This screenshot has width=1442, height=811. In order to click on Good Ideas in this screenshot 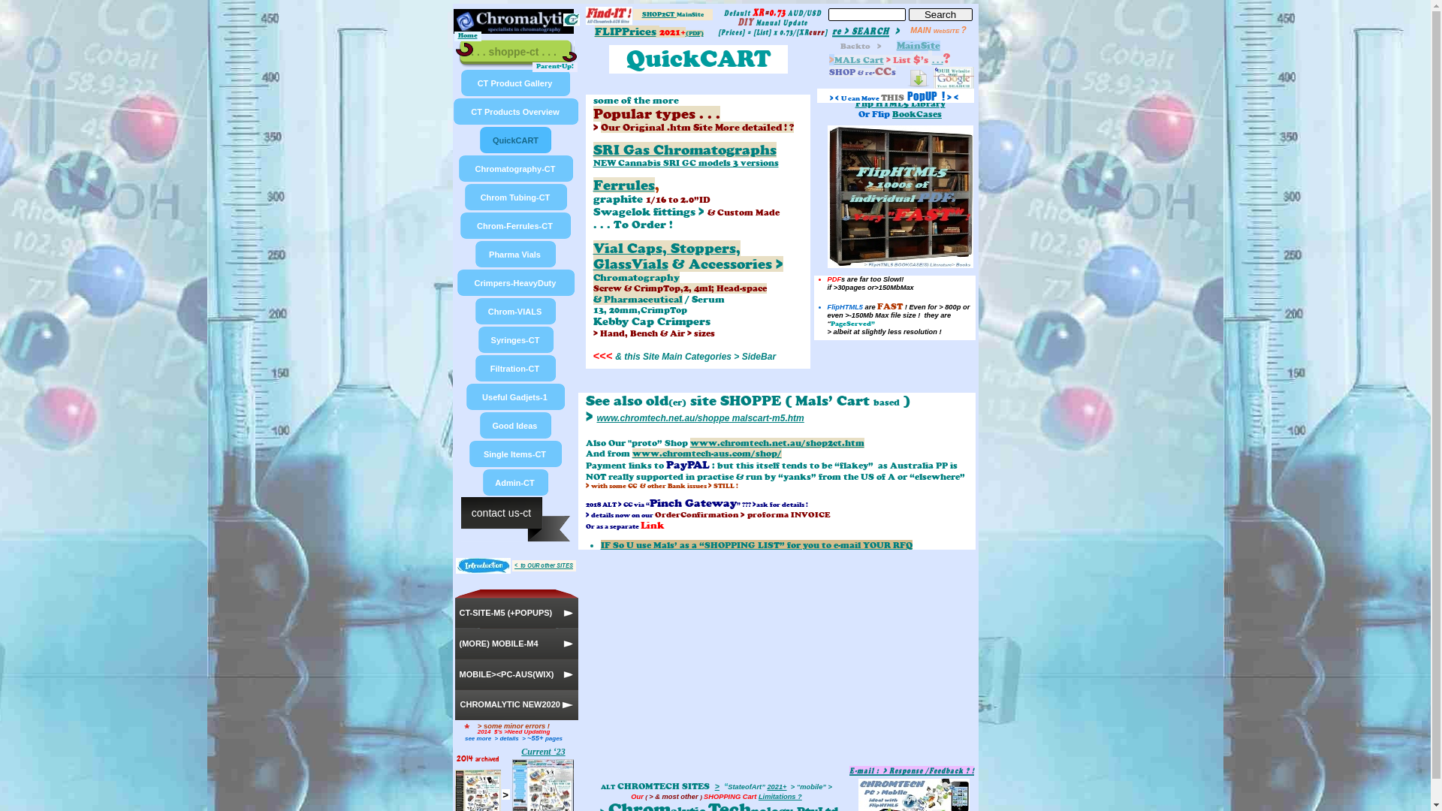, I will do `click(516, 426)`.